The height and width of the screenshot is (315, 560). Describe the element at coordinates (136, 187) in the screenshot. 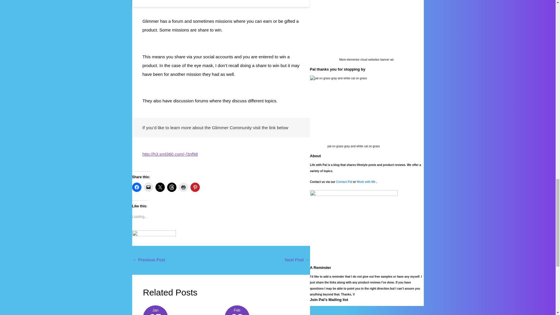

I see `Click to share on Facebook` at that location.